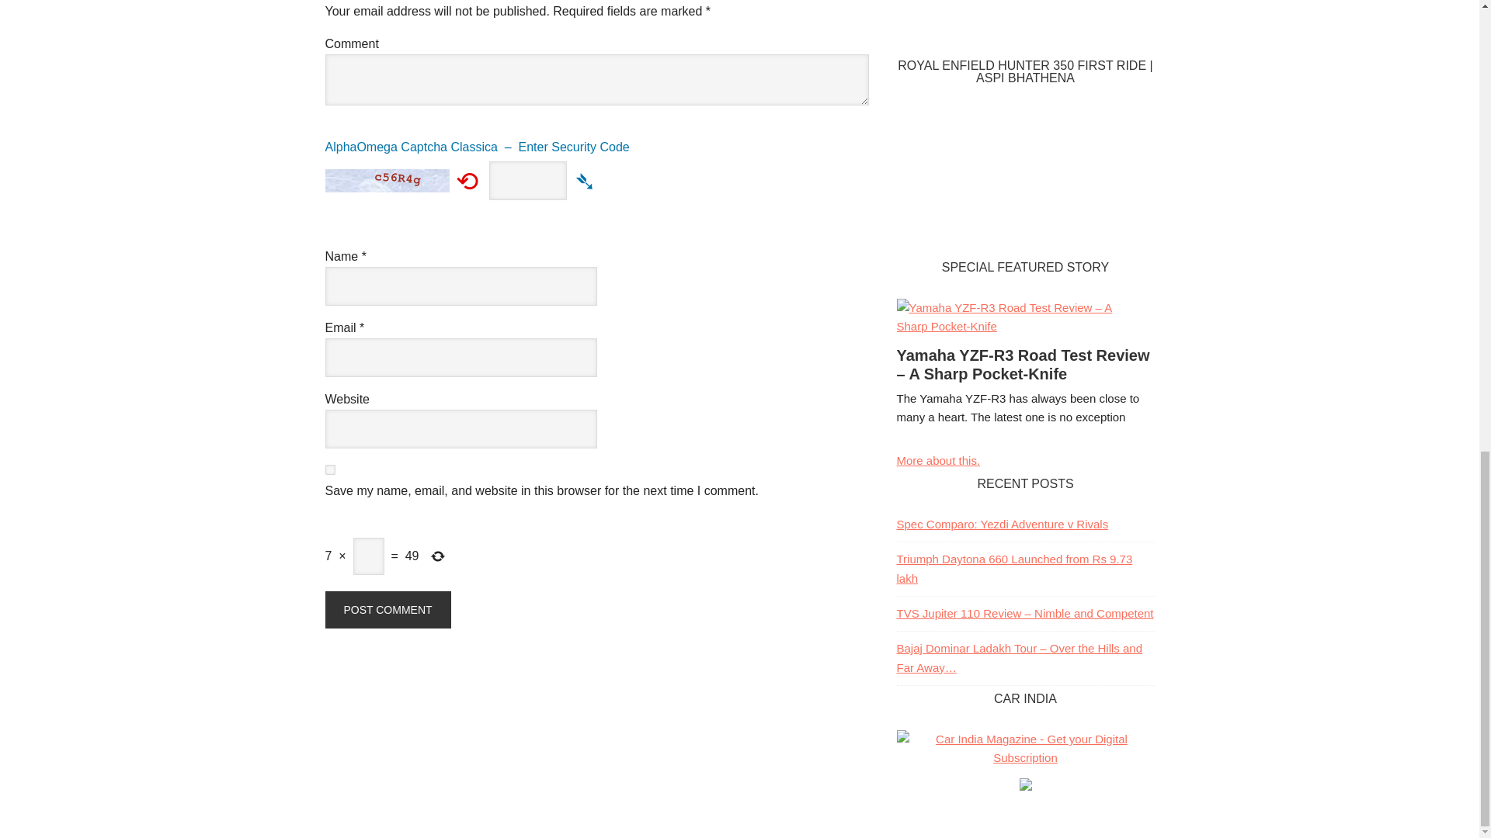  I want to click on  Checkout the AlphaOmega Captcha Plugin at WordPress.org , so click(596, 152).